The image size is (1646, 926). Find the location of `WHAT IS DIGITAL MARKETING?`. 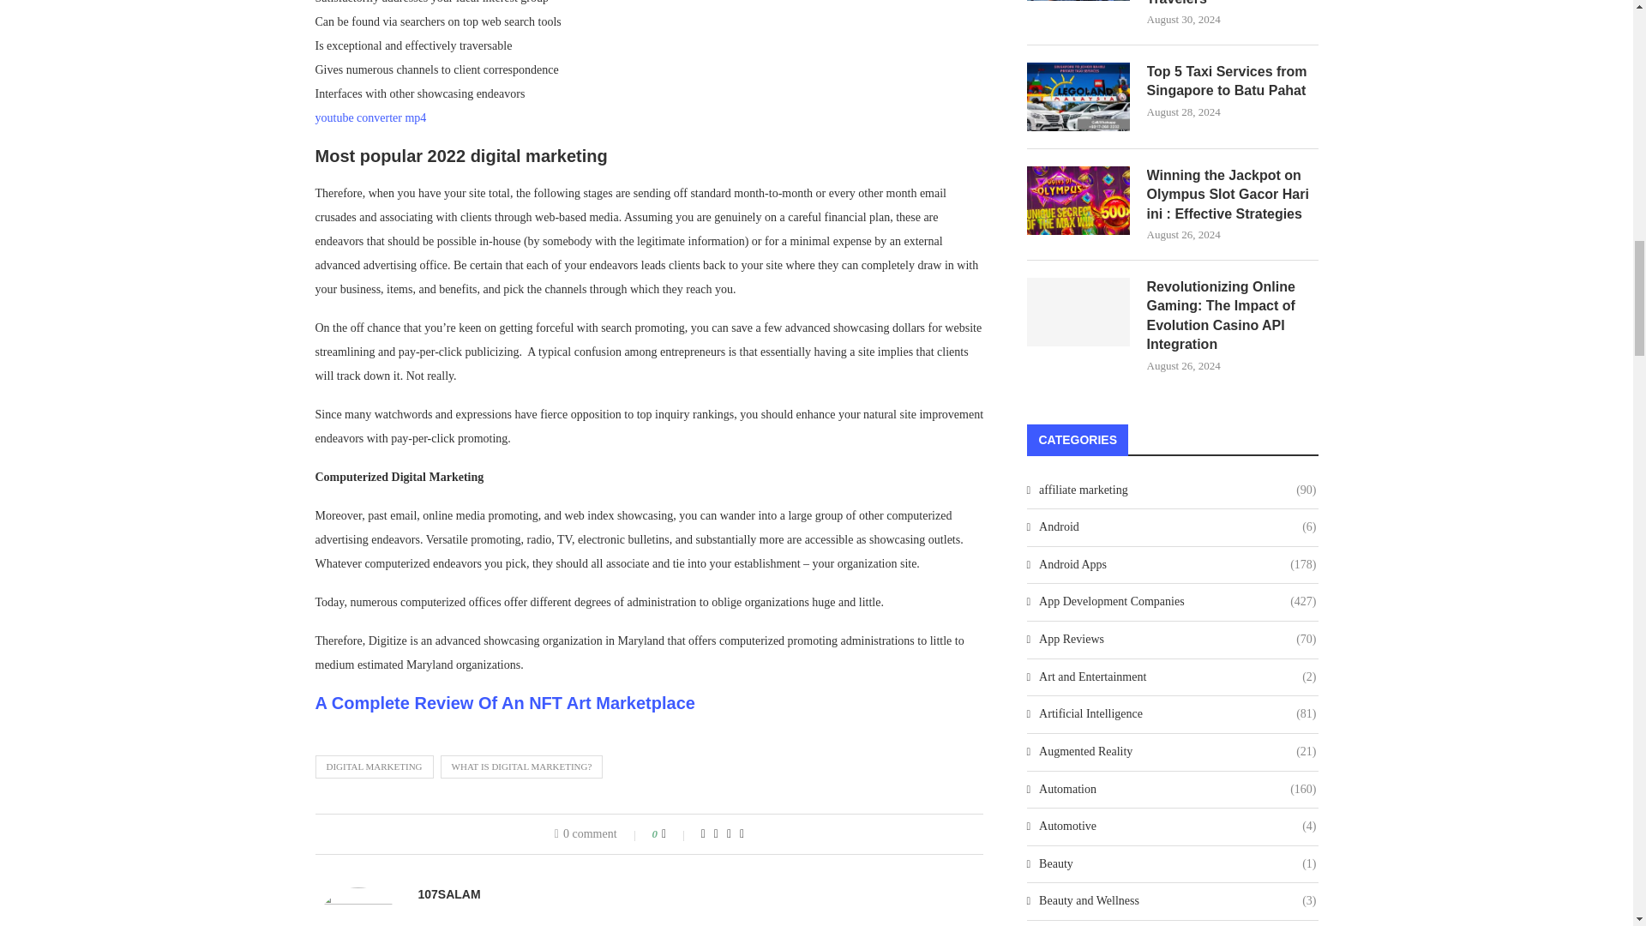

WHAT IS DIGITAL MARKETING? is located at coordinates (522, 767).